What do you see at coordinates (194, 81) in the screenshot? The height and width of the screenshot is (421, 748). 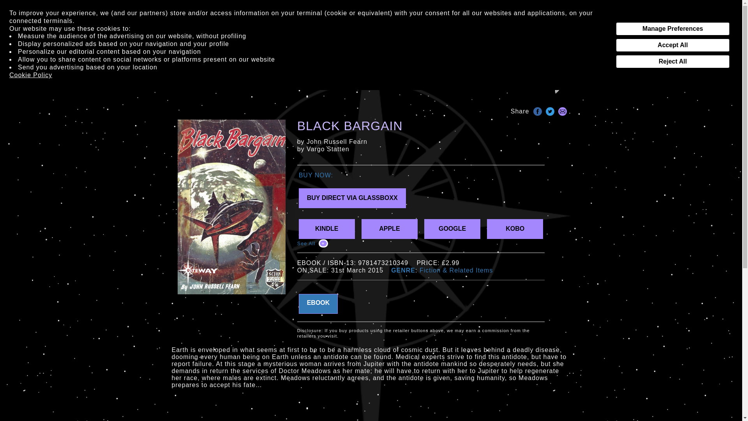 I see `HOME` at bounding box center [194, 81].